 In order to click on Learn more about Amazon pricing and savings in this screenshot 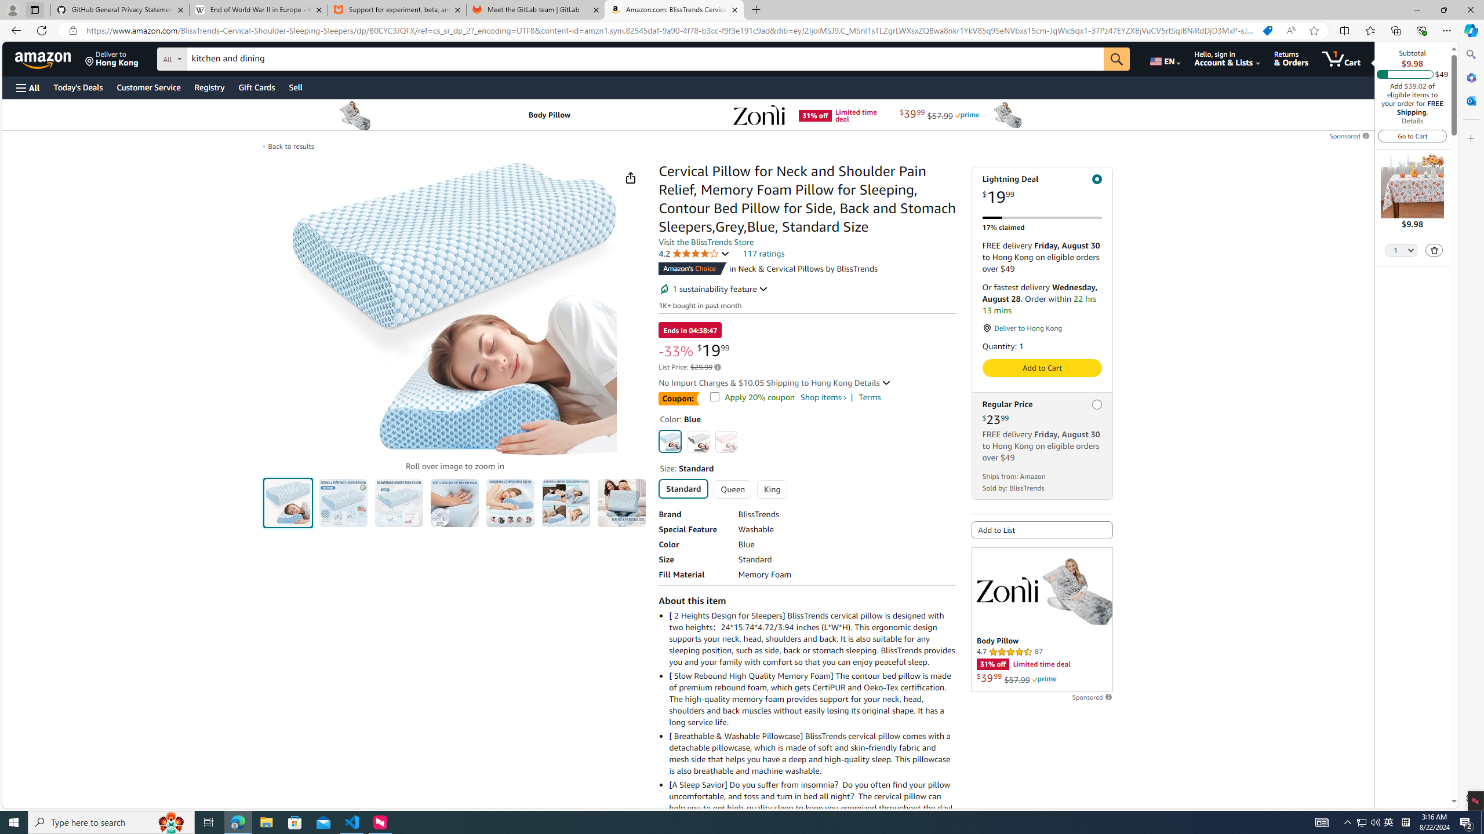, I will do `click(718, 367)`.